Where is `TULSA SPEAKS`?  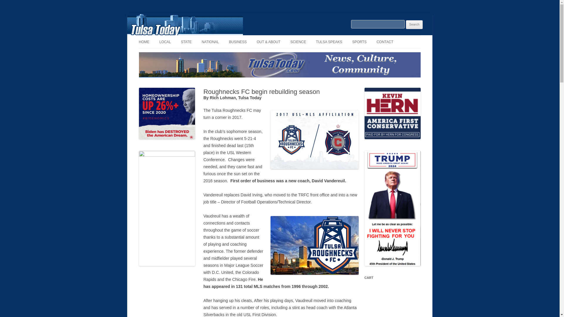
TULSA SPEAKS is located at coordinates (329, 42).